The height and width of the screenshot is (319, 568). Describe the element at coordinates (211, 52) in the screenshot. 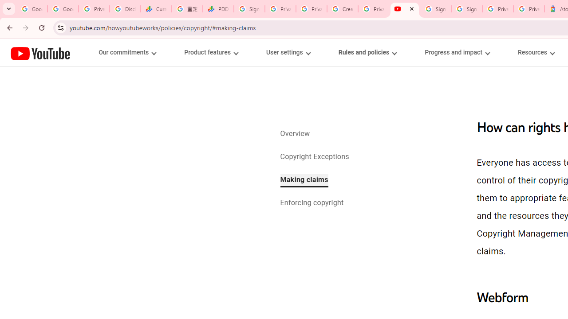

I see `Product features menupopup` at that location.